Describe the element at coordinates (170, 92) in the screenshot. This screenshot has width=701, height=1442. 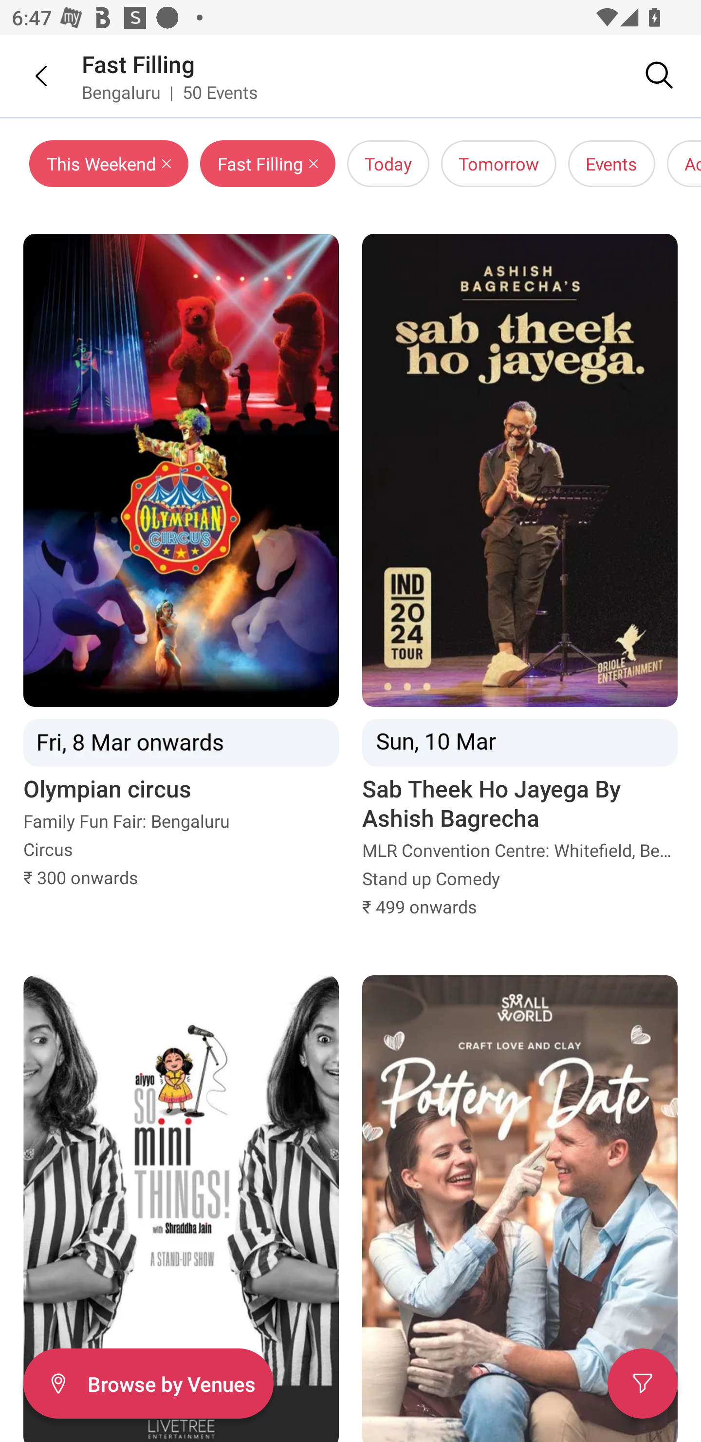
I see `Bengaluru  |  50 Events` at that location.